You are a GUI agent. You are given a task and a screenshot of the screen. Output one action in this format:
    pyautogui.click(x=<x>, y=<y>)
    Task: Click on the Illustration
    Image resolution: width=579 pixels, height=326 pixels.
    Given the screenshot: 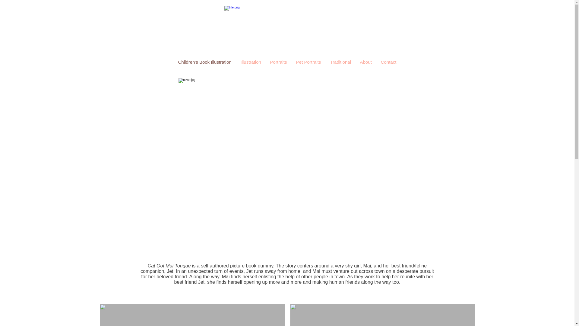 What is the action you would take?
    pyautogui.click(x=250, y=62)
    